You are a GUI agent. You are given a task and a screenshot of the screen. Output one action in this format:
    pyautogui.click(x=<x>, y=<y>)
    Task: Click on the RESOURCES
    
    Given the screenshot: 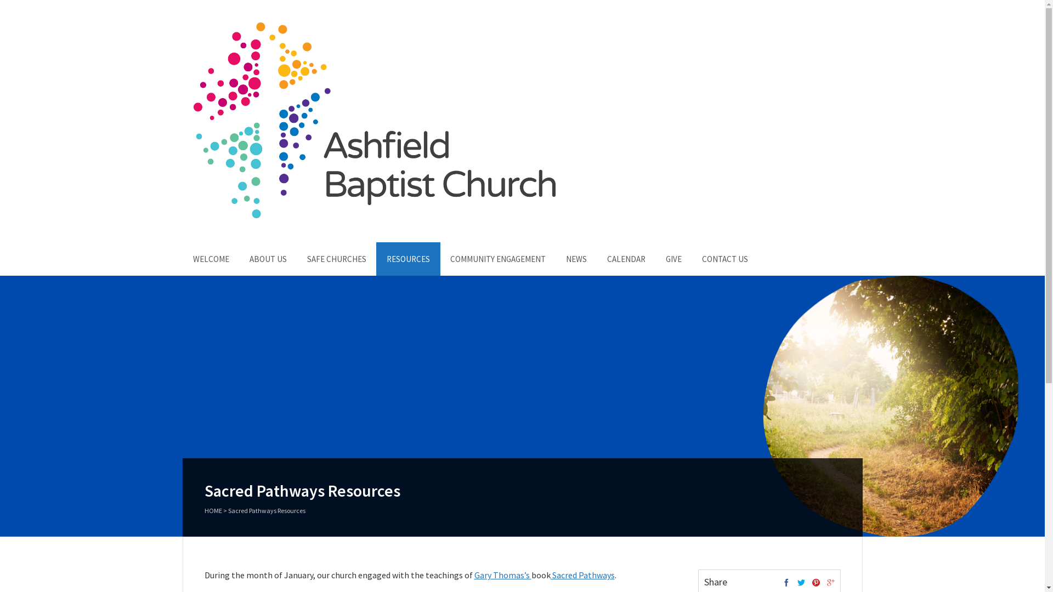 What is the action you would take?
    pyautogui.click(x=408, y=259)
    